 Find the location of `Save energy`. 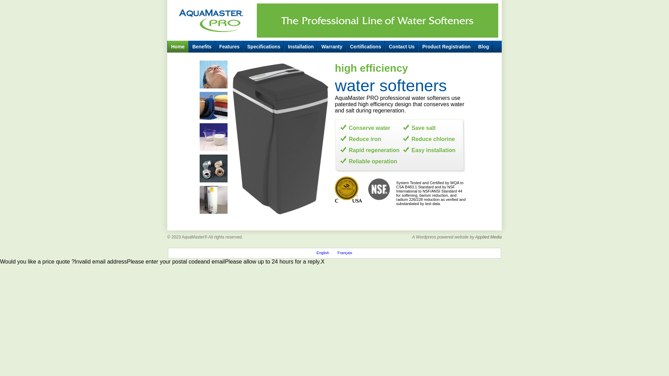

Save energy is located at coordinates (215, 201).